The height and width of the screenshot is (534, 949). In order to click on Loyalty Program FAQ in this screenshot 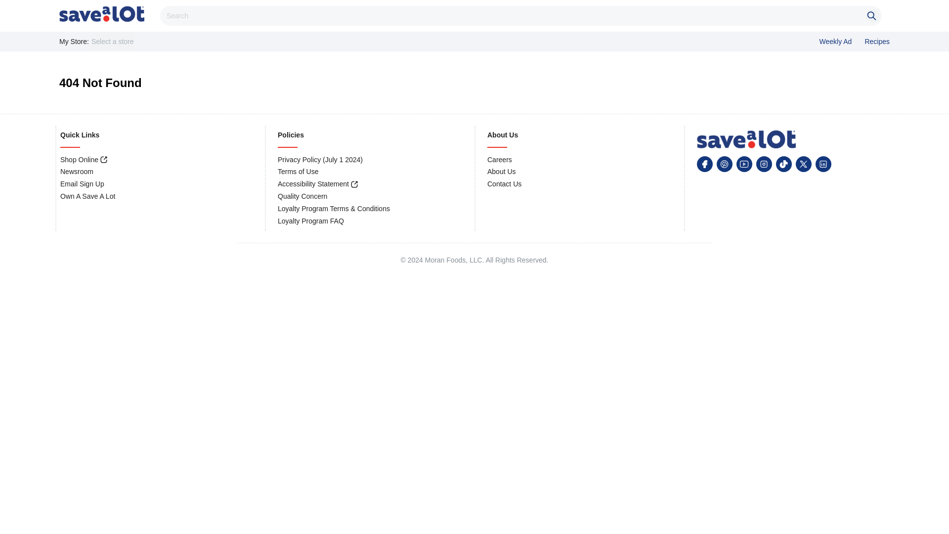, I will do `click(310, 221)`.